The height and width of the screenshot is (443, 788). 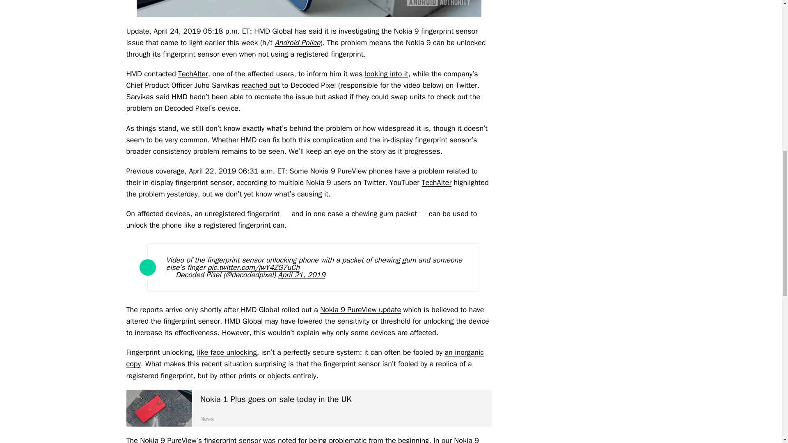 I want to click on reached out, so click(x=360, y=309).